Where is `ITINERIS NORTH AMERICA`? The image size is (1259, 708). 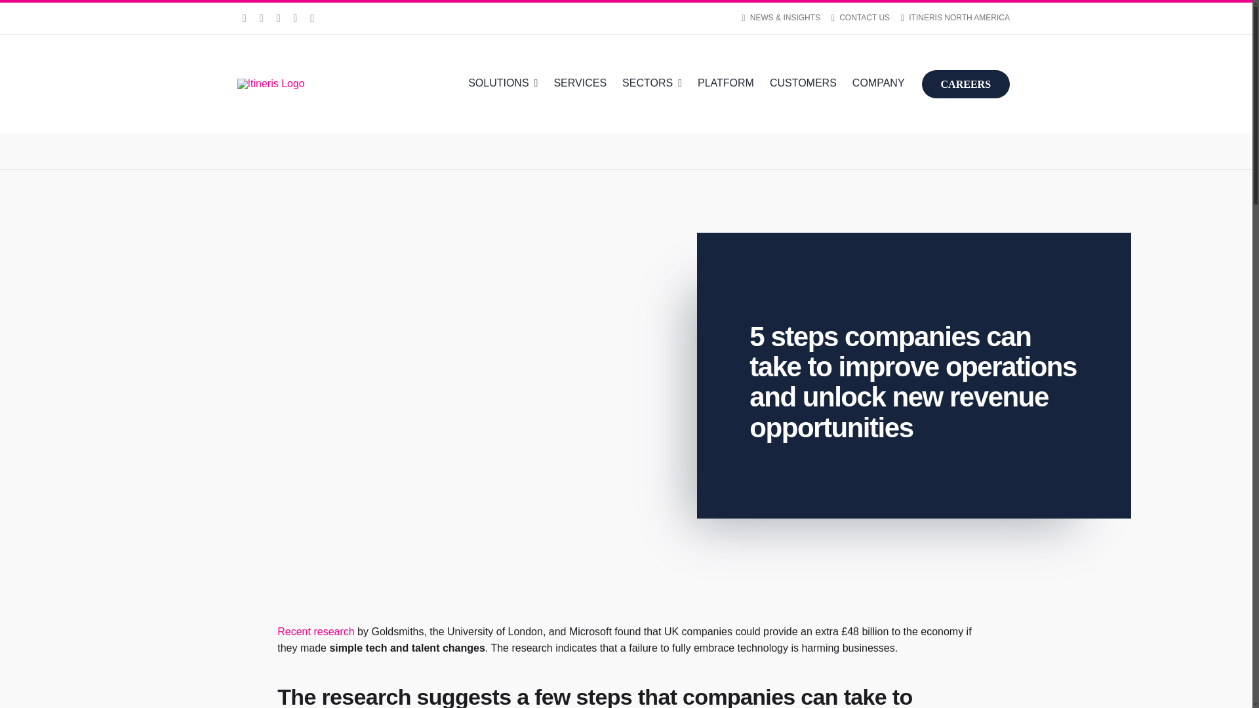
ITINERIS NORTH AMERICA is located at coordinates (949, 18).